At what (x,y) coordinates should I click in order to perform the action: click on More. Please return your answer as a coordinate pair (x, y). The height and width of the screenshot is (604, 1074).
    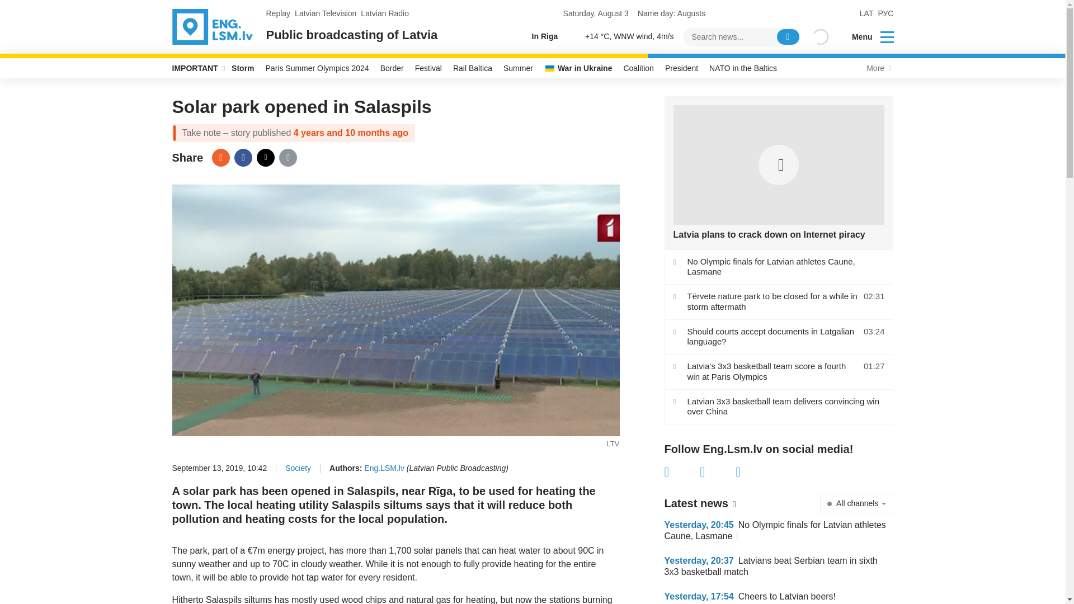
    Looking at the image, I should click on (877, 68).